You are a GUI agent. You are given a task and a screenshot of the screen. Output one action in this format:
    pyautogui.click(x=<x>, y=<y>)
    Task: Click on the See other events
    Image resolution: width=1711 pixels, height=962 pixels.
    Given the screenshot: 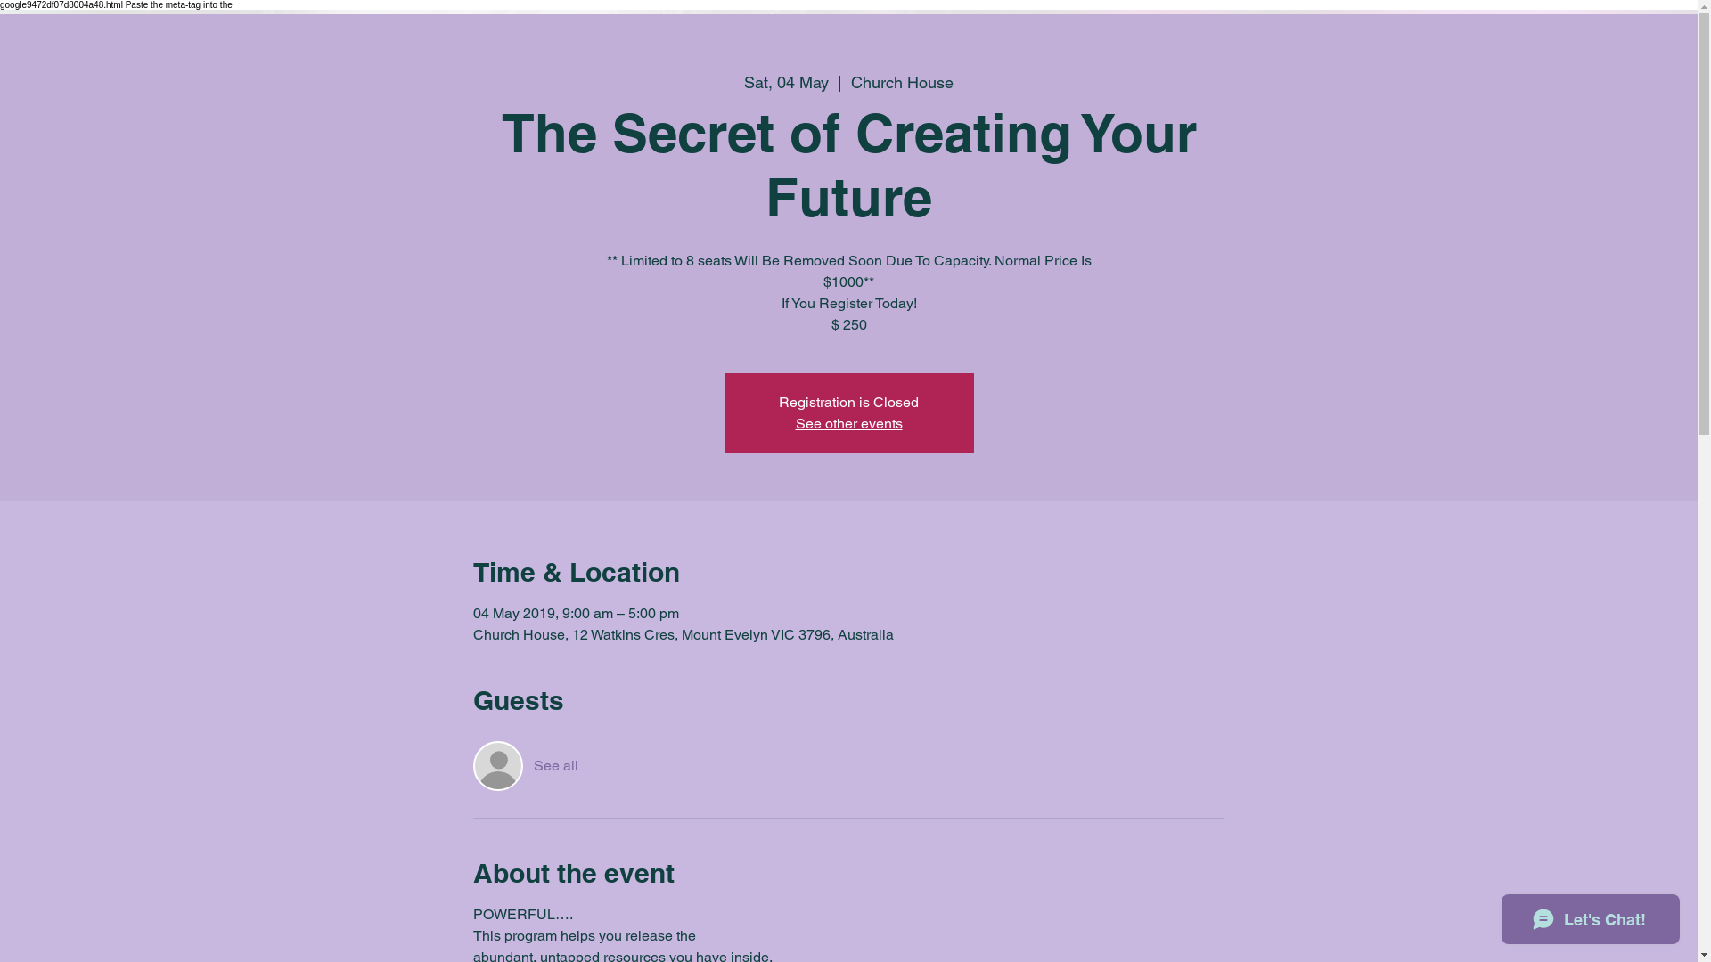 What is the action you would take?
    pyautogui.click(x=848, y=424)
    